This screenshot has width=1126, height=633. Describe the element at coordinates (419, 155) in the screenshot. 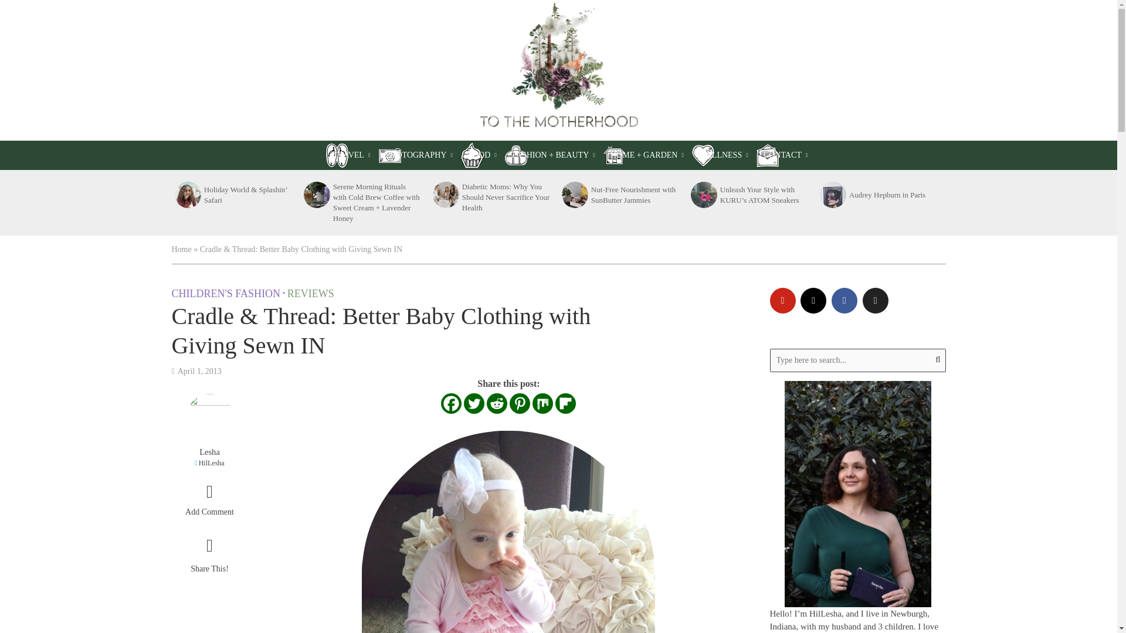

I see `PHOTOGRAPHY` at that location.